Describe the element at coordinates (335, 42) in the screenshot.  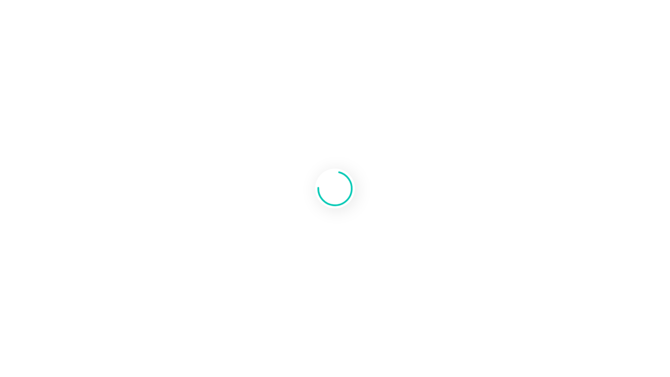
I see `Certified Public Accountants and Tax Advisers, Bangladesh` at that location.